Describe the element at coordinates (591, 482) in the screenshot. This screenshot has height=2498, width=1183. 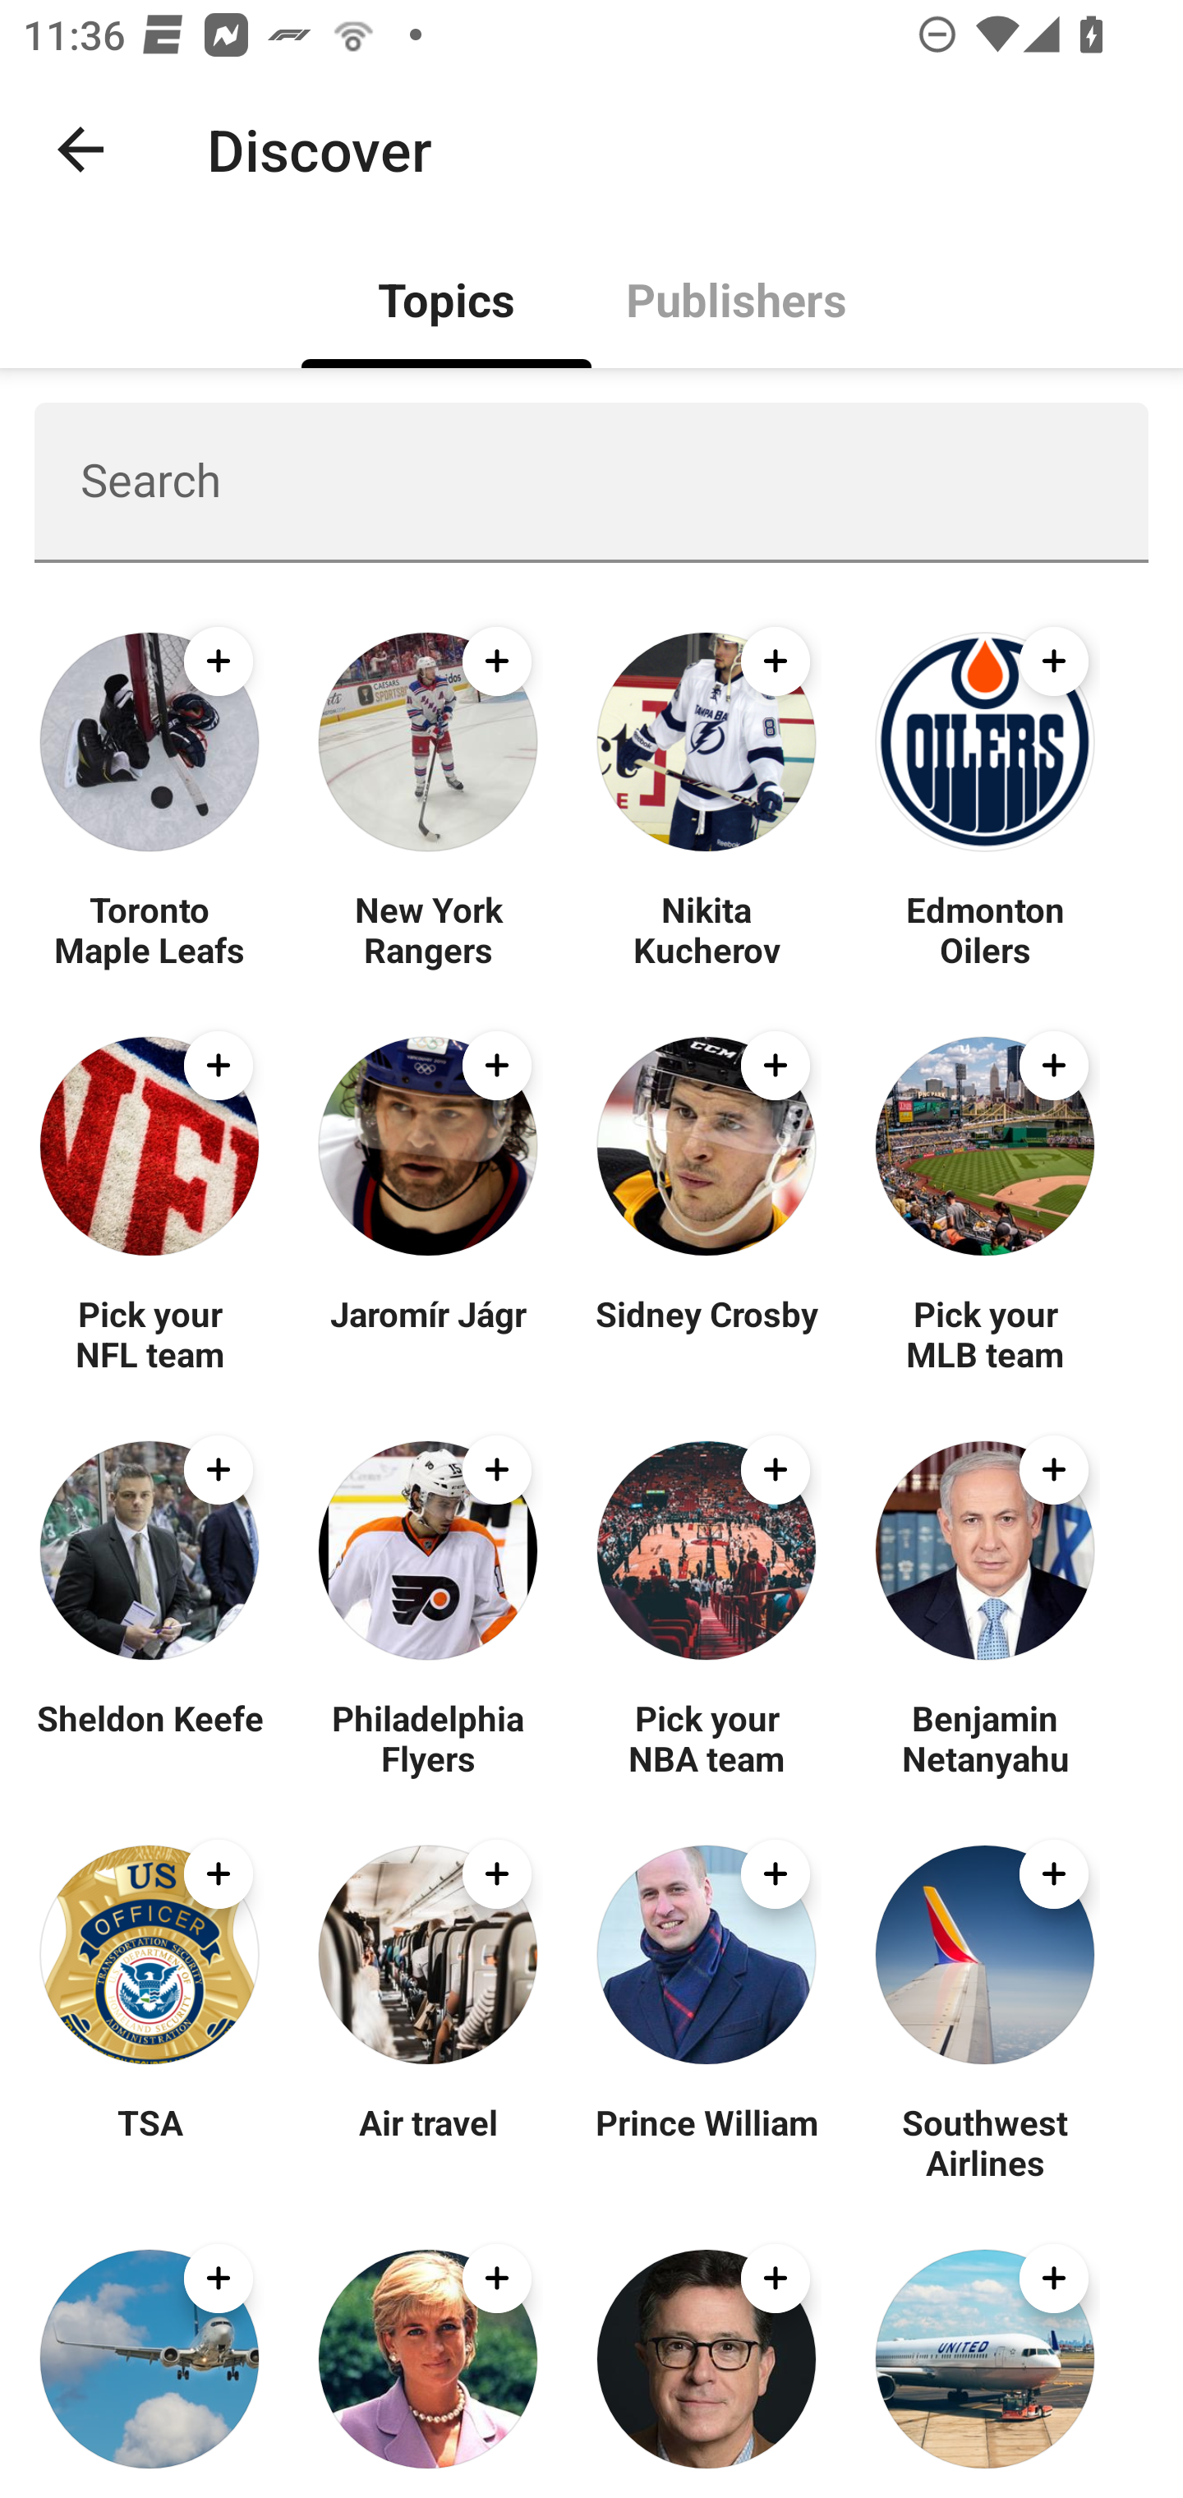
I see `Search` at that location.